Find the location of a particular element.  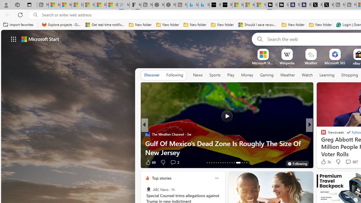

Import favorites is located at coordinates (19, 25).